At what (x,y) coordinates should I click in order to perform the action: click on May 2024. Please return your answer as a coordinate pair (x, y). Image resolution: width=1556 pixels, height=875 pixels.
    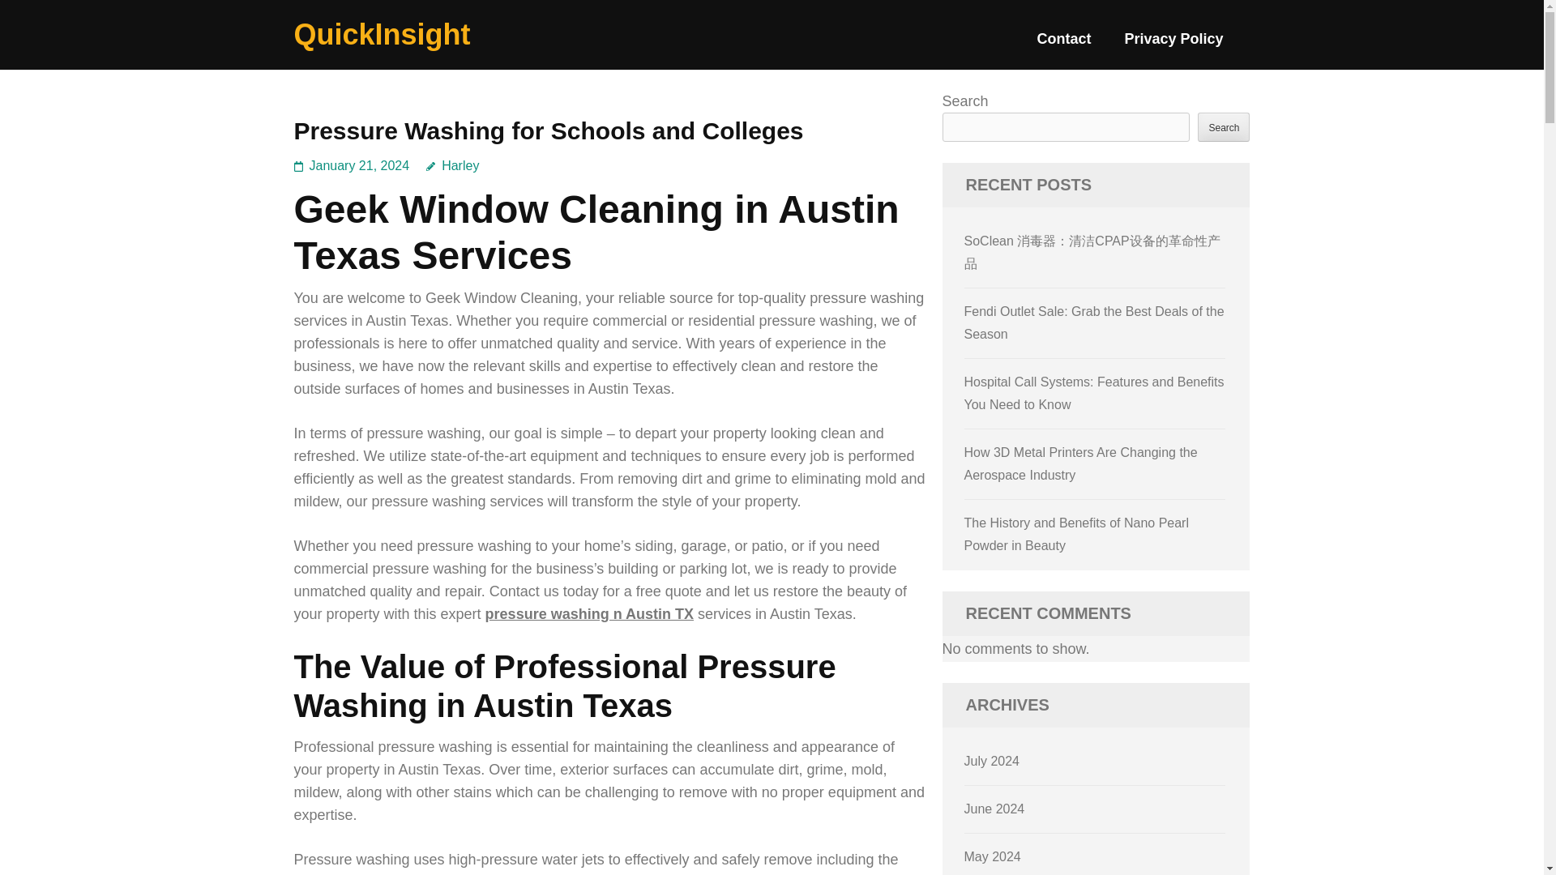
    Looking at the image, I should click on (992, 856).